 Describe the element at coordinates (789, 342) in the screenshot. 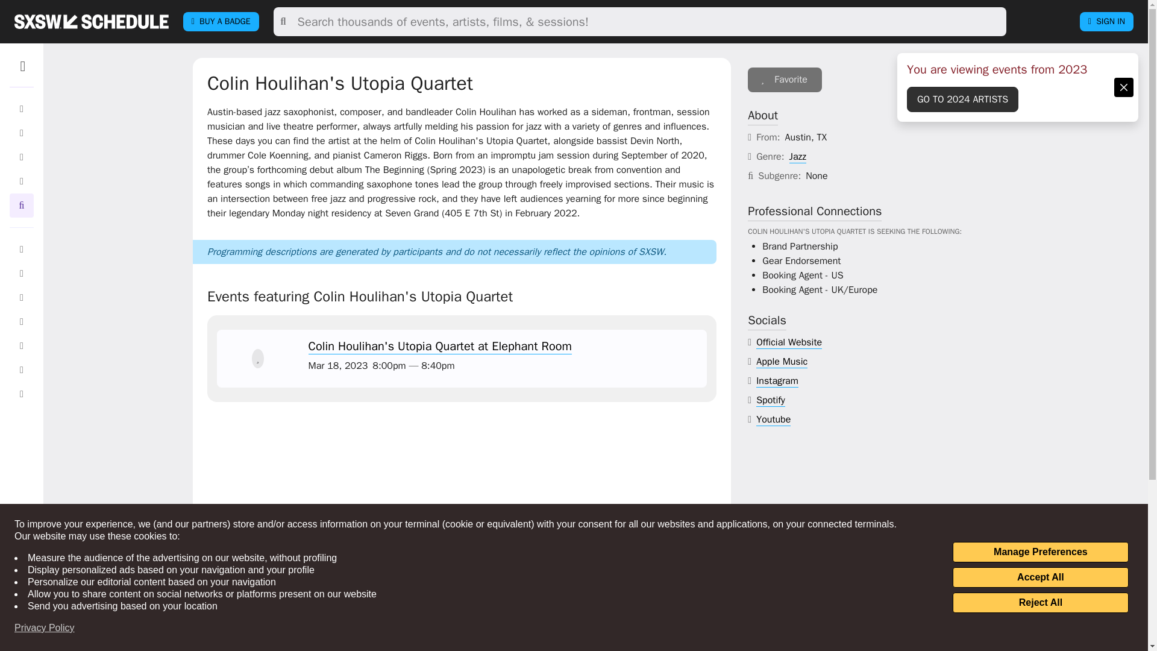

I see `website` at that location.